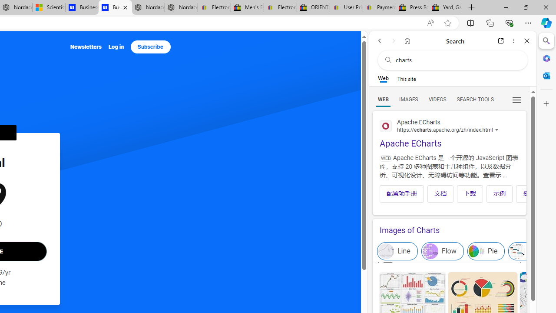 Image resolution: width=556 pixels, height=313 pixels. What do you see at coordinates (86, 47) in the screenshot?
I see `Newsletters` at bounding box center [86, 47].